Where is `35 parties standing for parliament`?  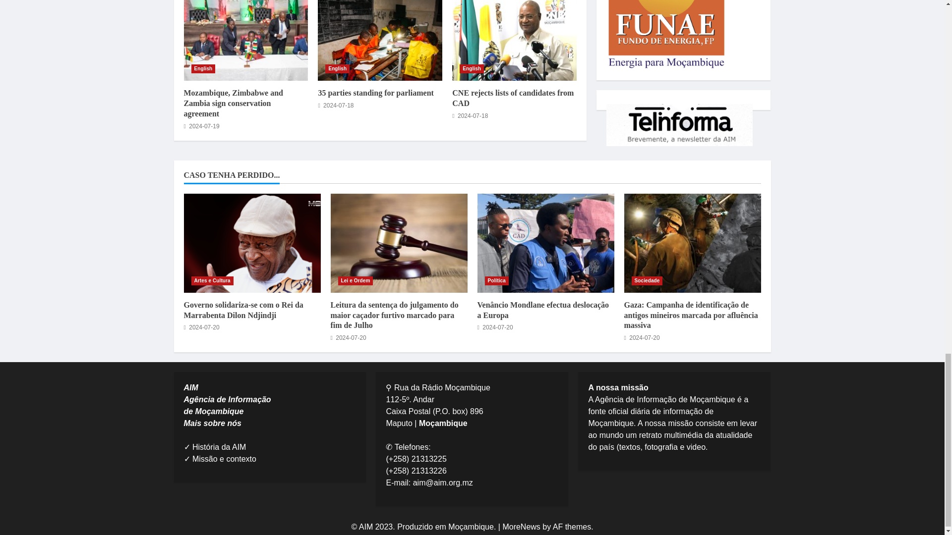
35 parties standing for parliament is located at coordinates (380, 41).